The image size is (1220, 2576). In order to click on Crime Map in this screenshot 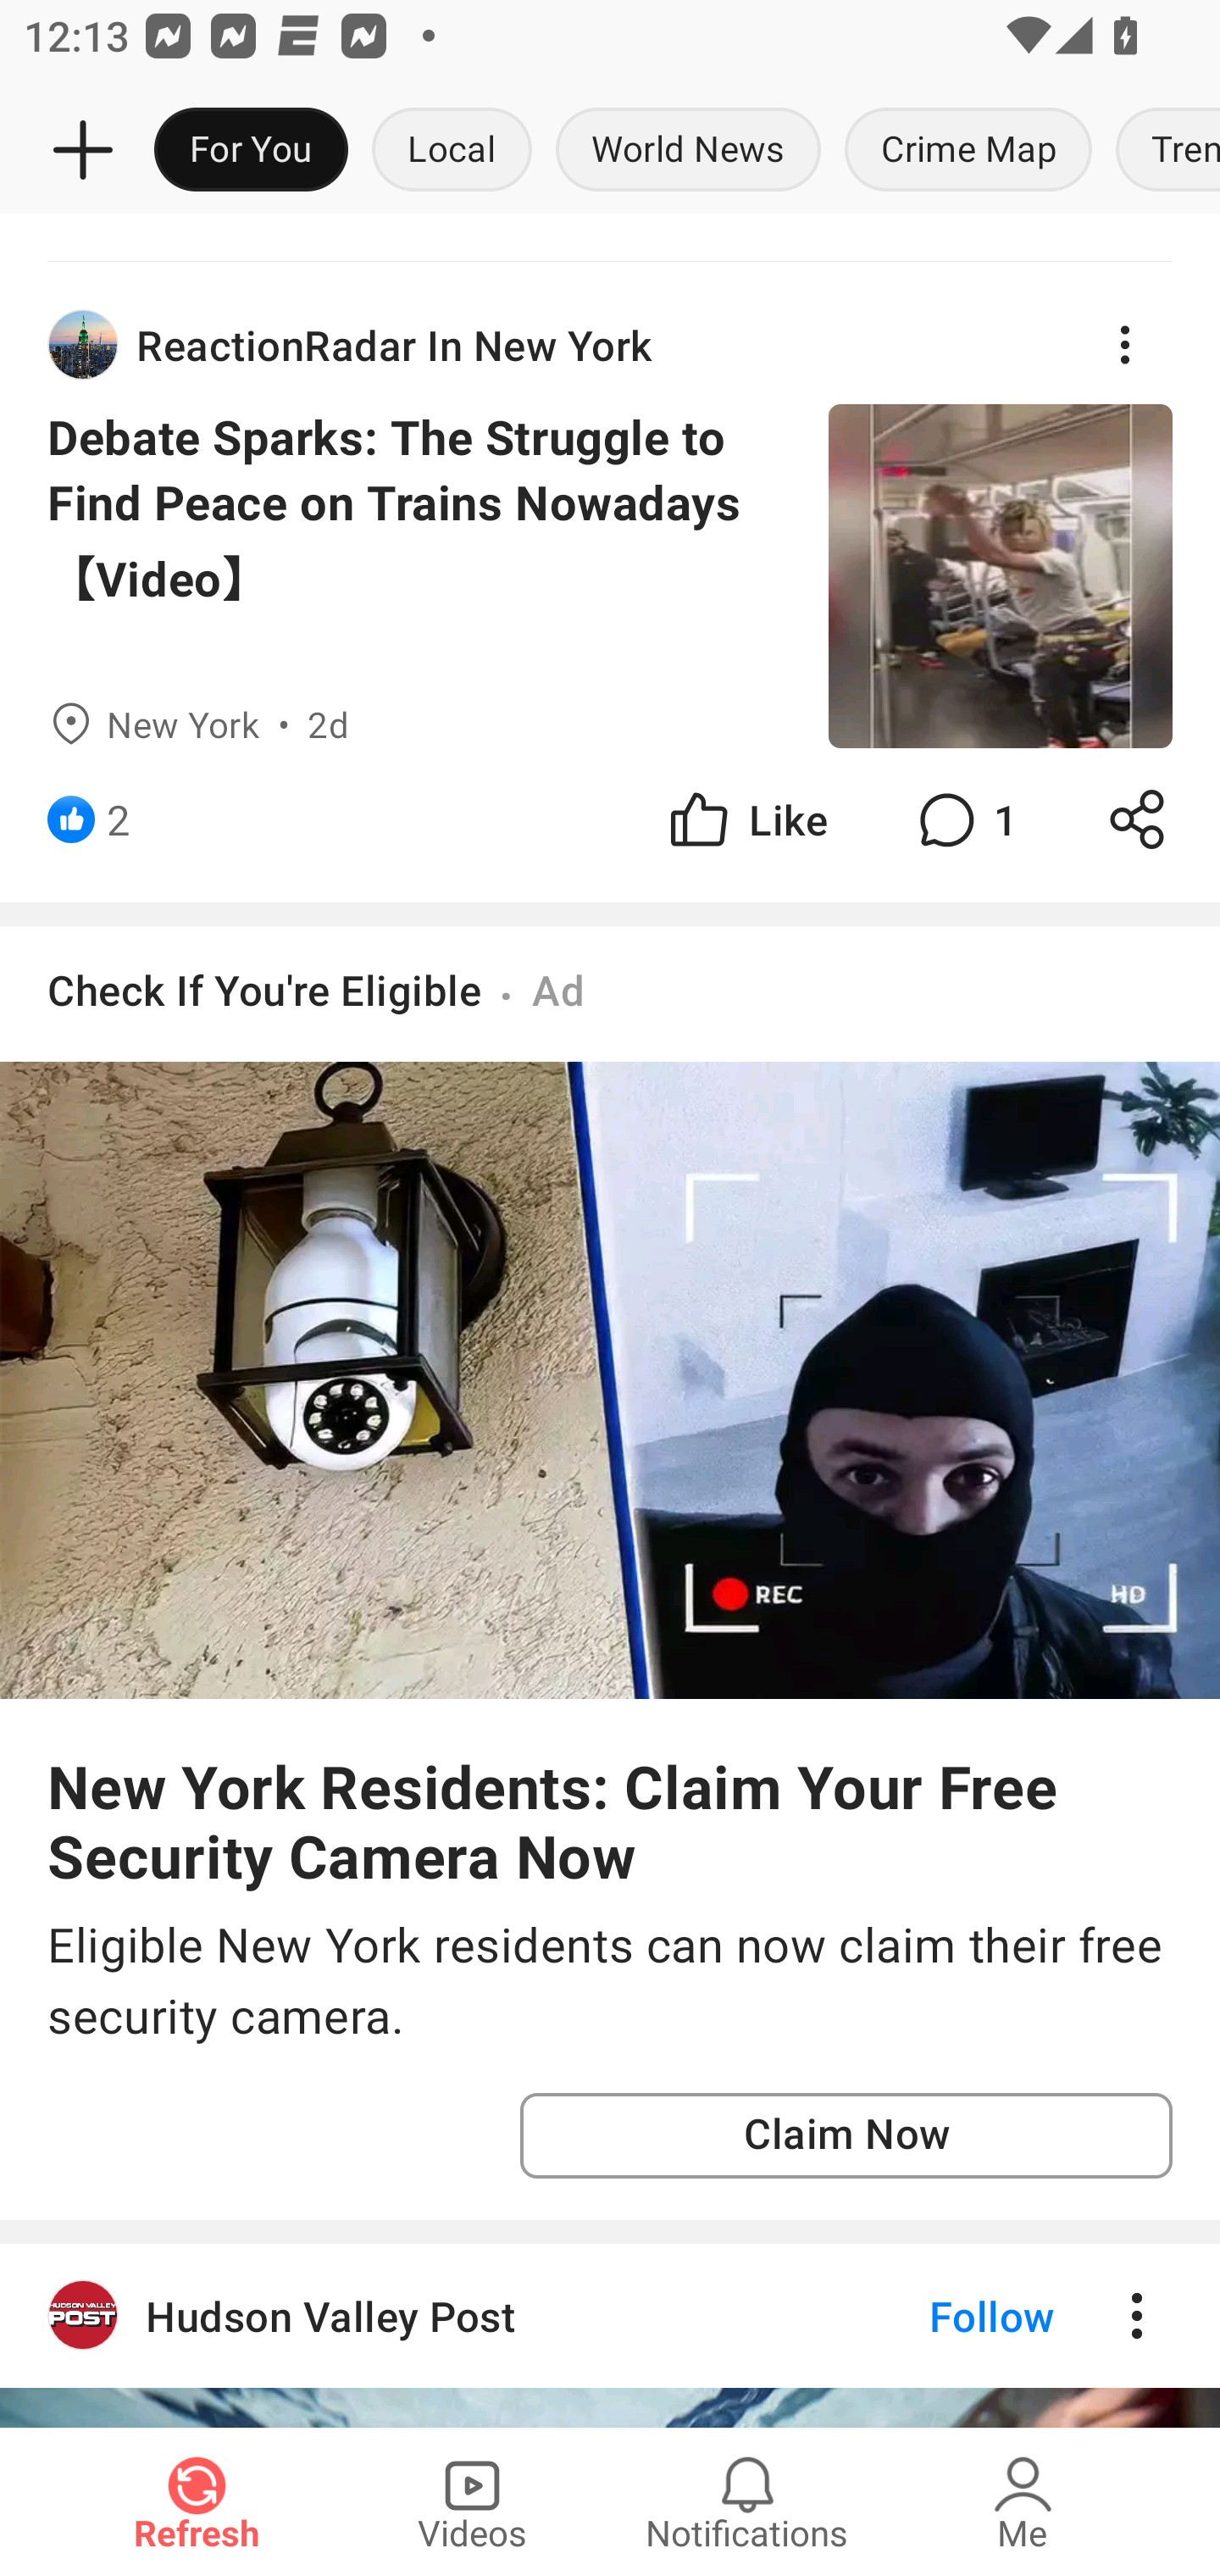, I will do `click(968, 151)`.